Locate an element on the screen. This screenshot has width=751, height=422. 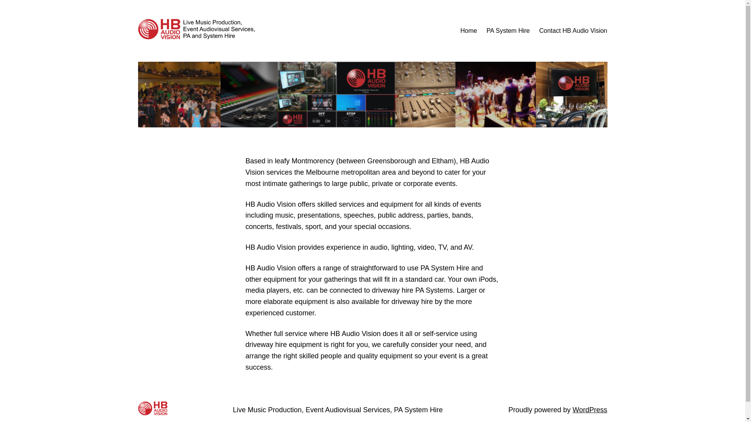
PA System Hire is located at coordinates (508, 31).